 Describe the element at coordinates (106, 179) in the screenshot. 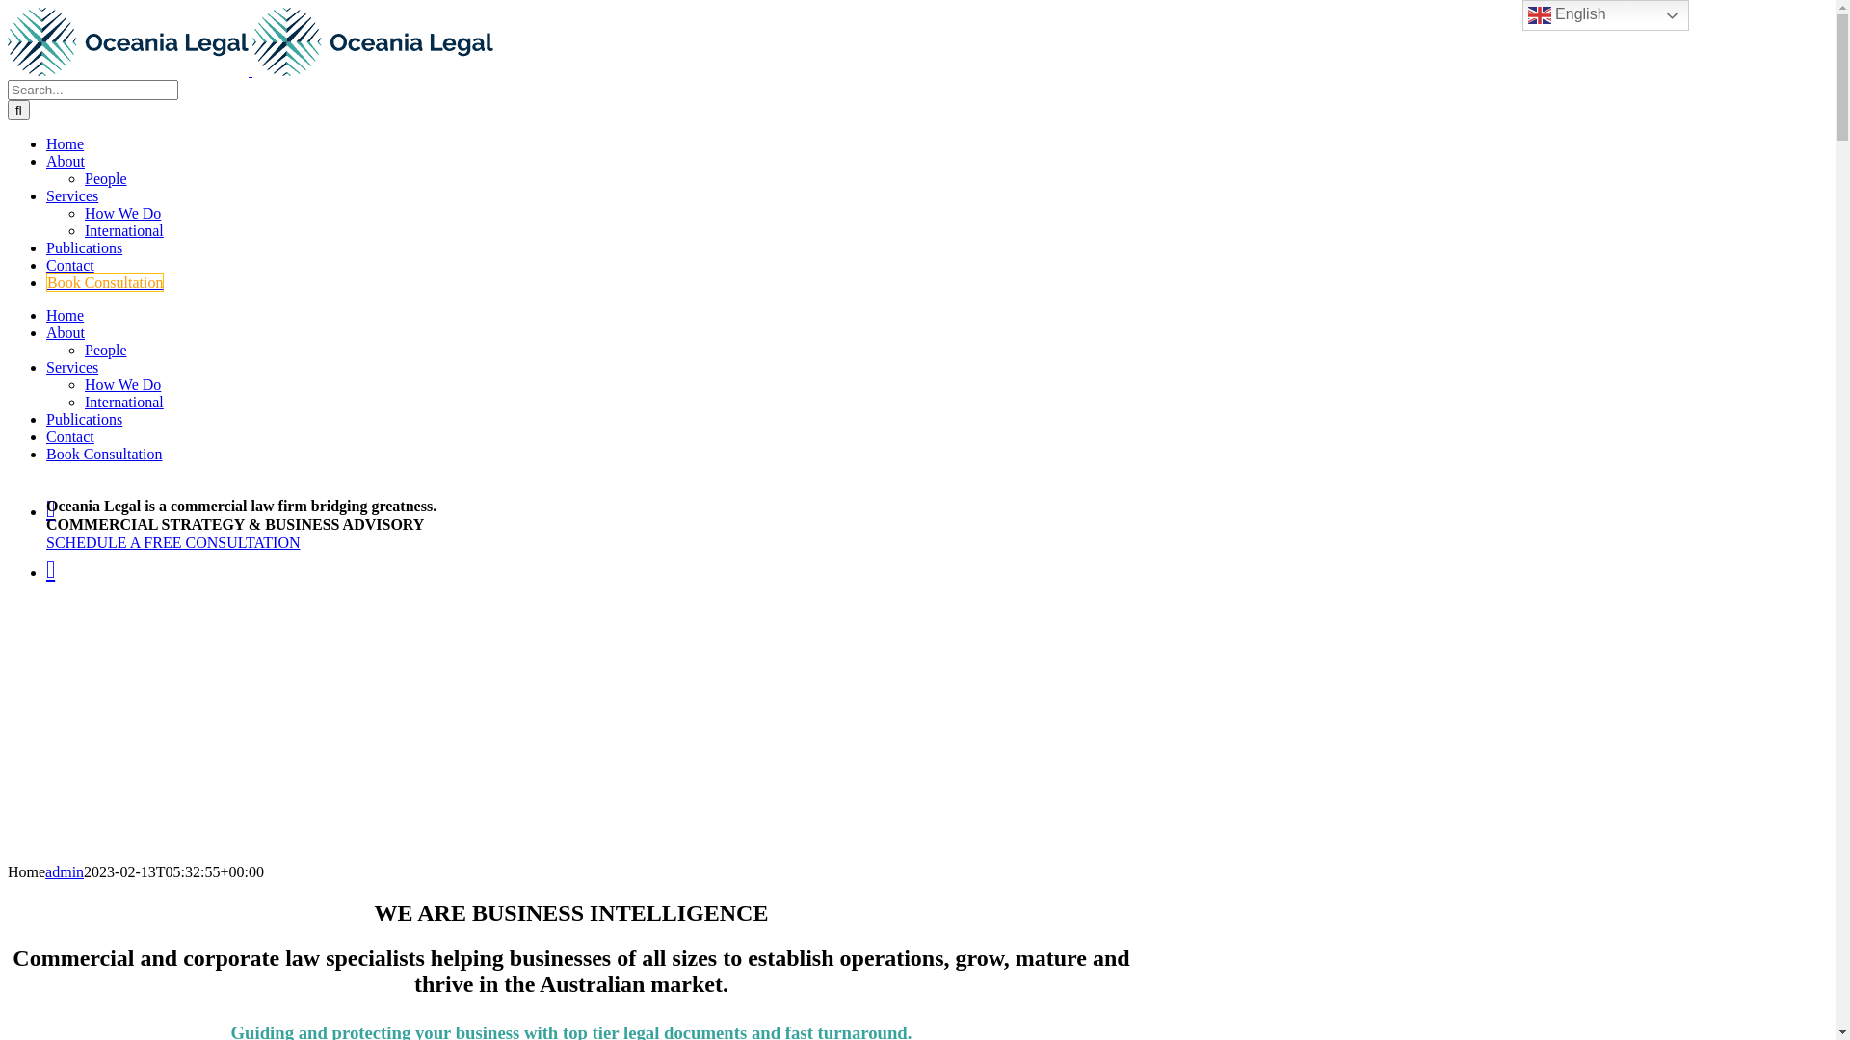

I see `People` at that location.